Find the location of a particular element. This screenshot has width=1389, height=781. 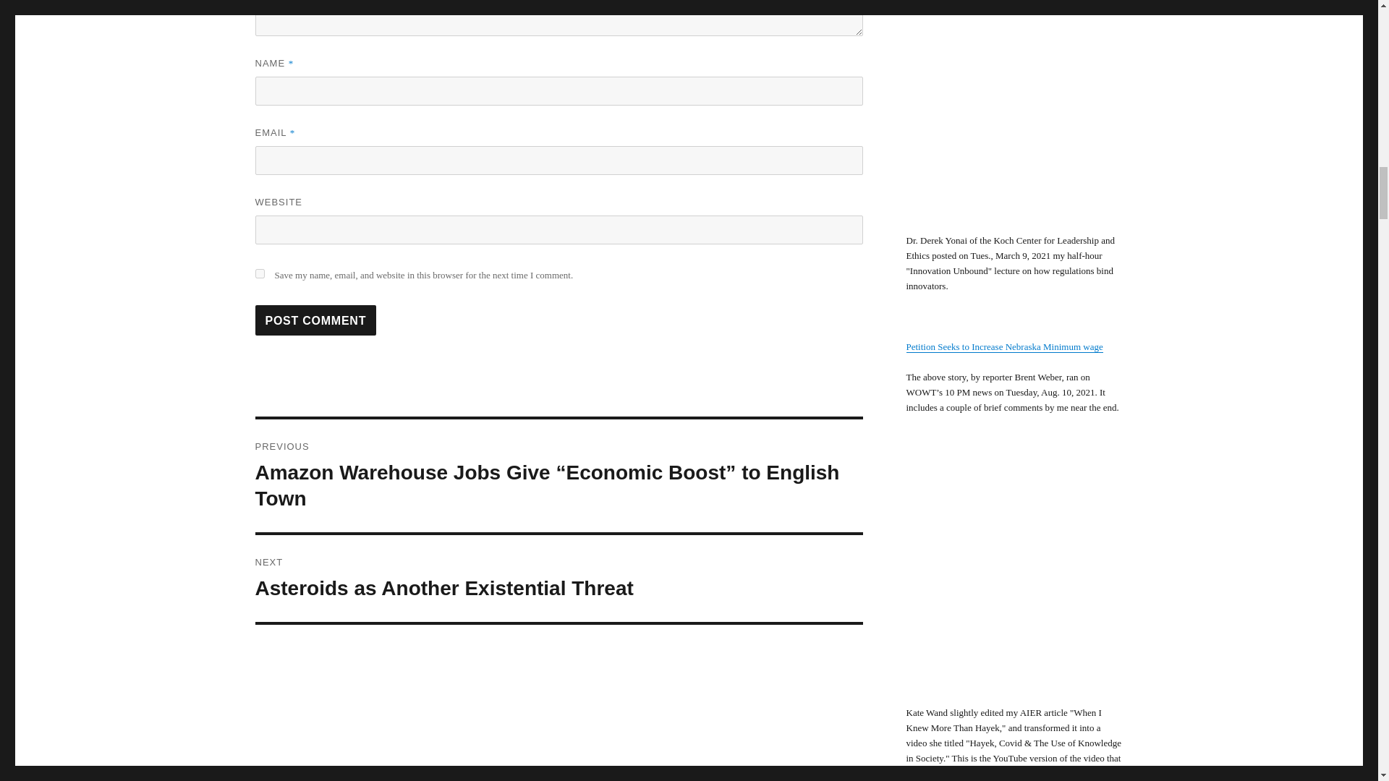

Post Comment is located at coordinates (558, 578).